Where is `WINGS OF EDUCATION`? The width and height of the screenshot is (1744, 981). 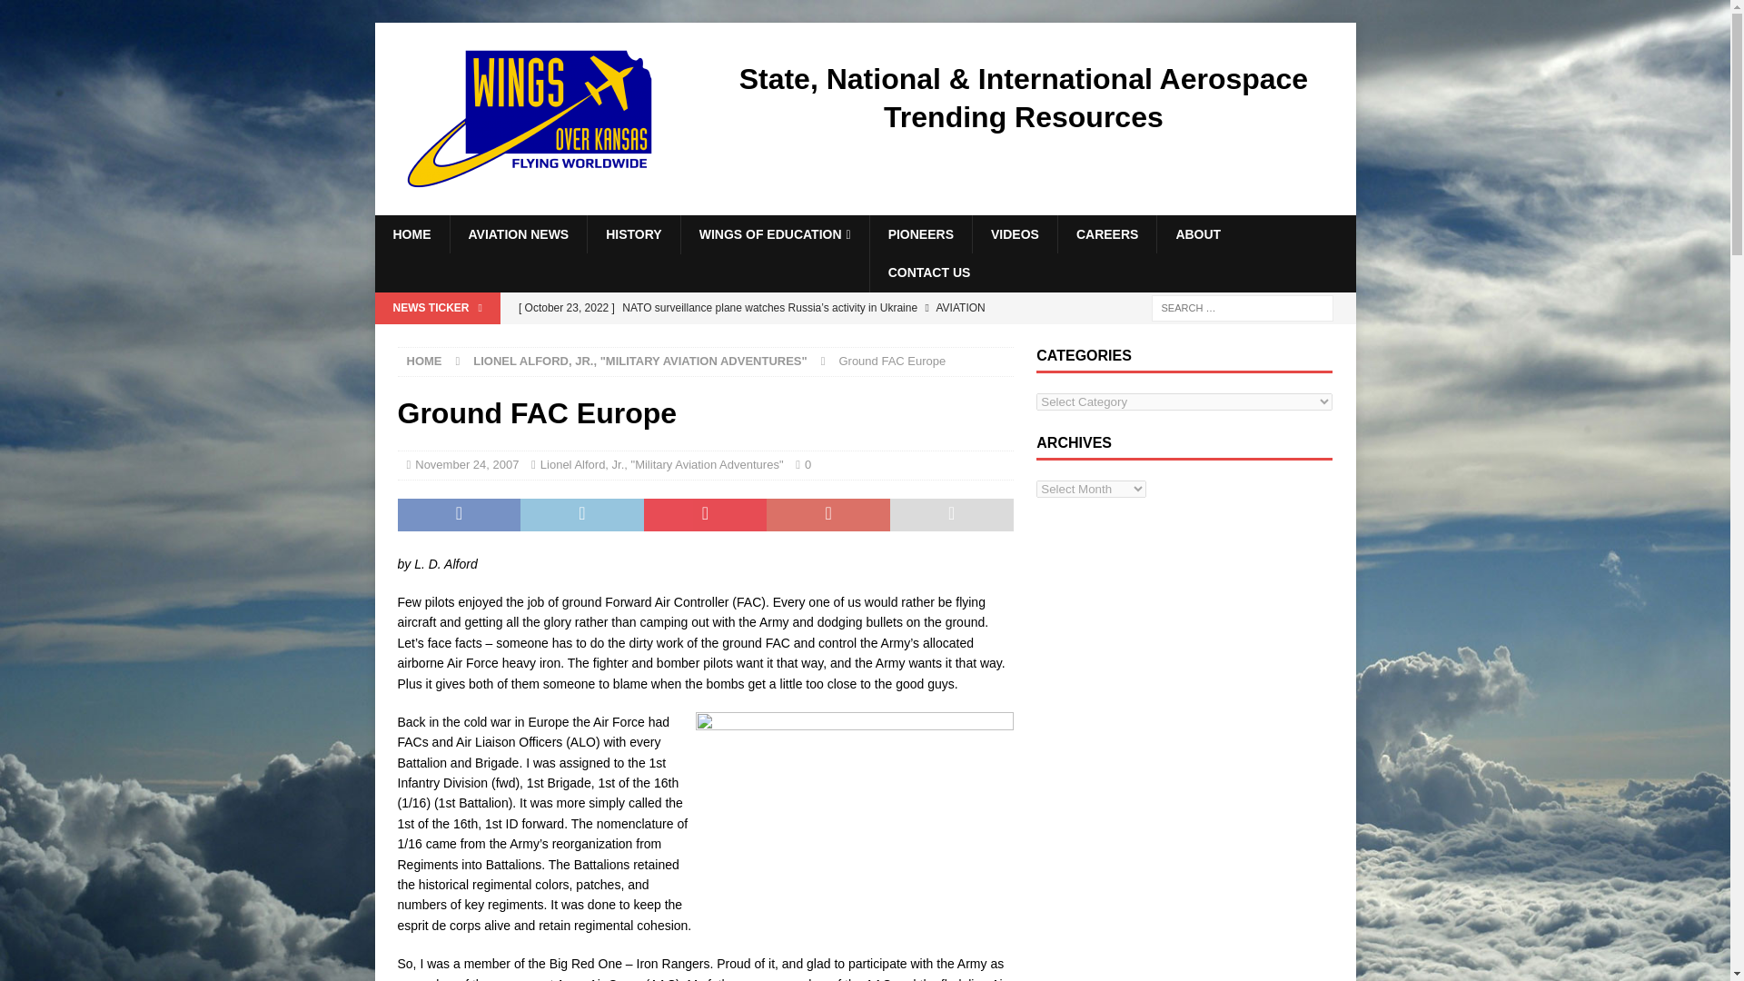 WINGS OF EDUCATION is located at coordinates (774, 234).